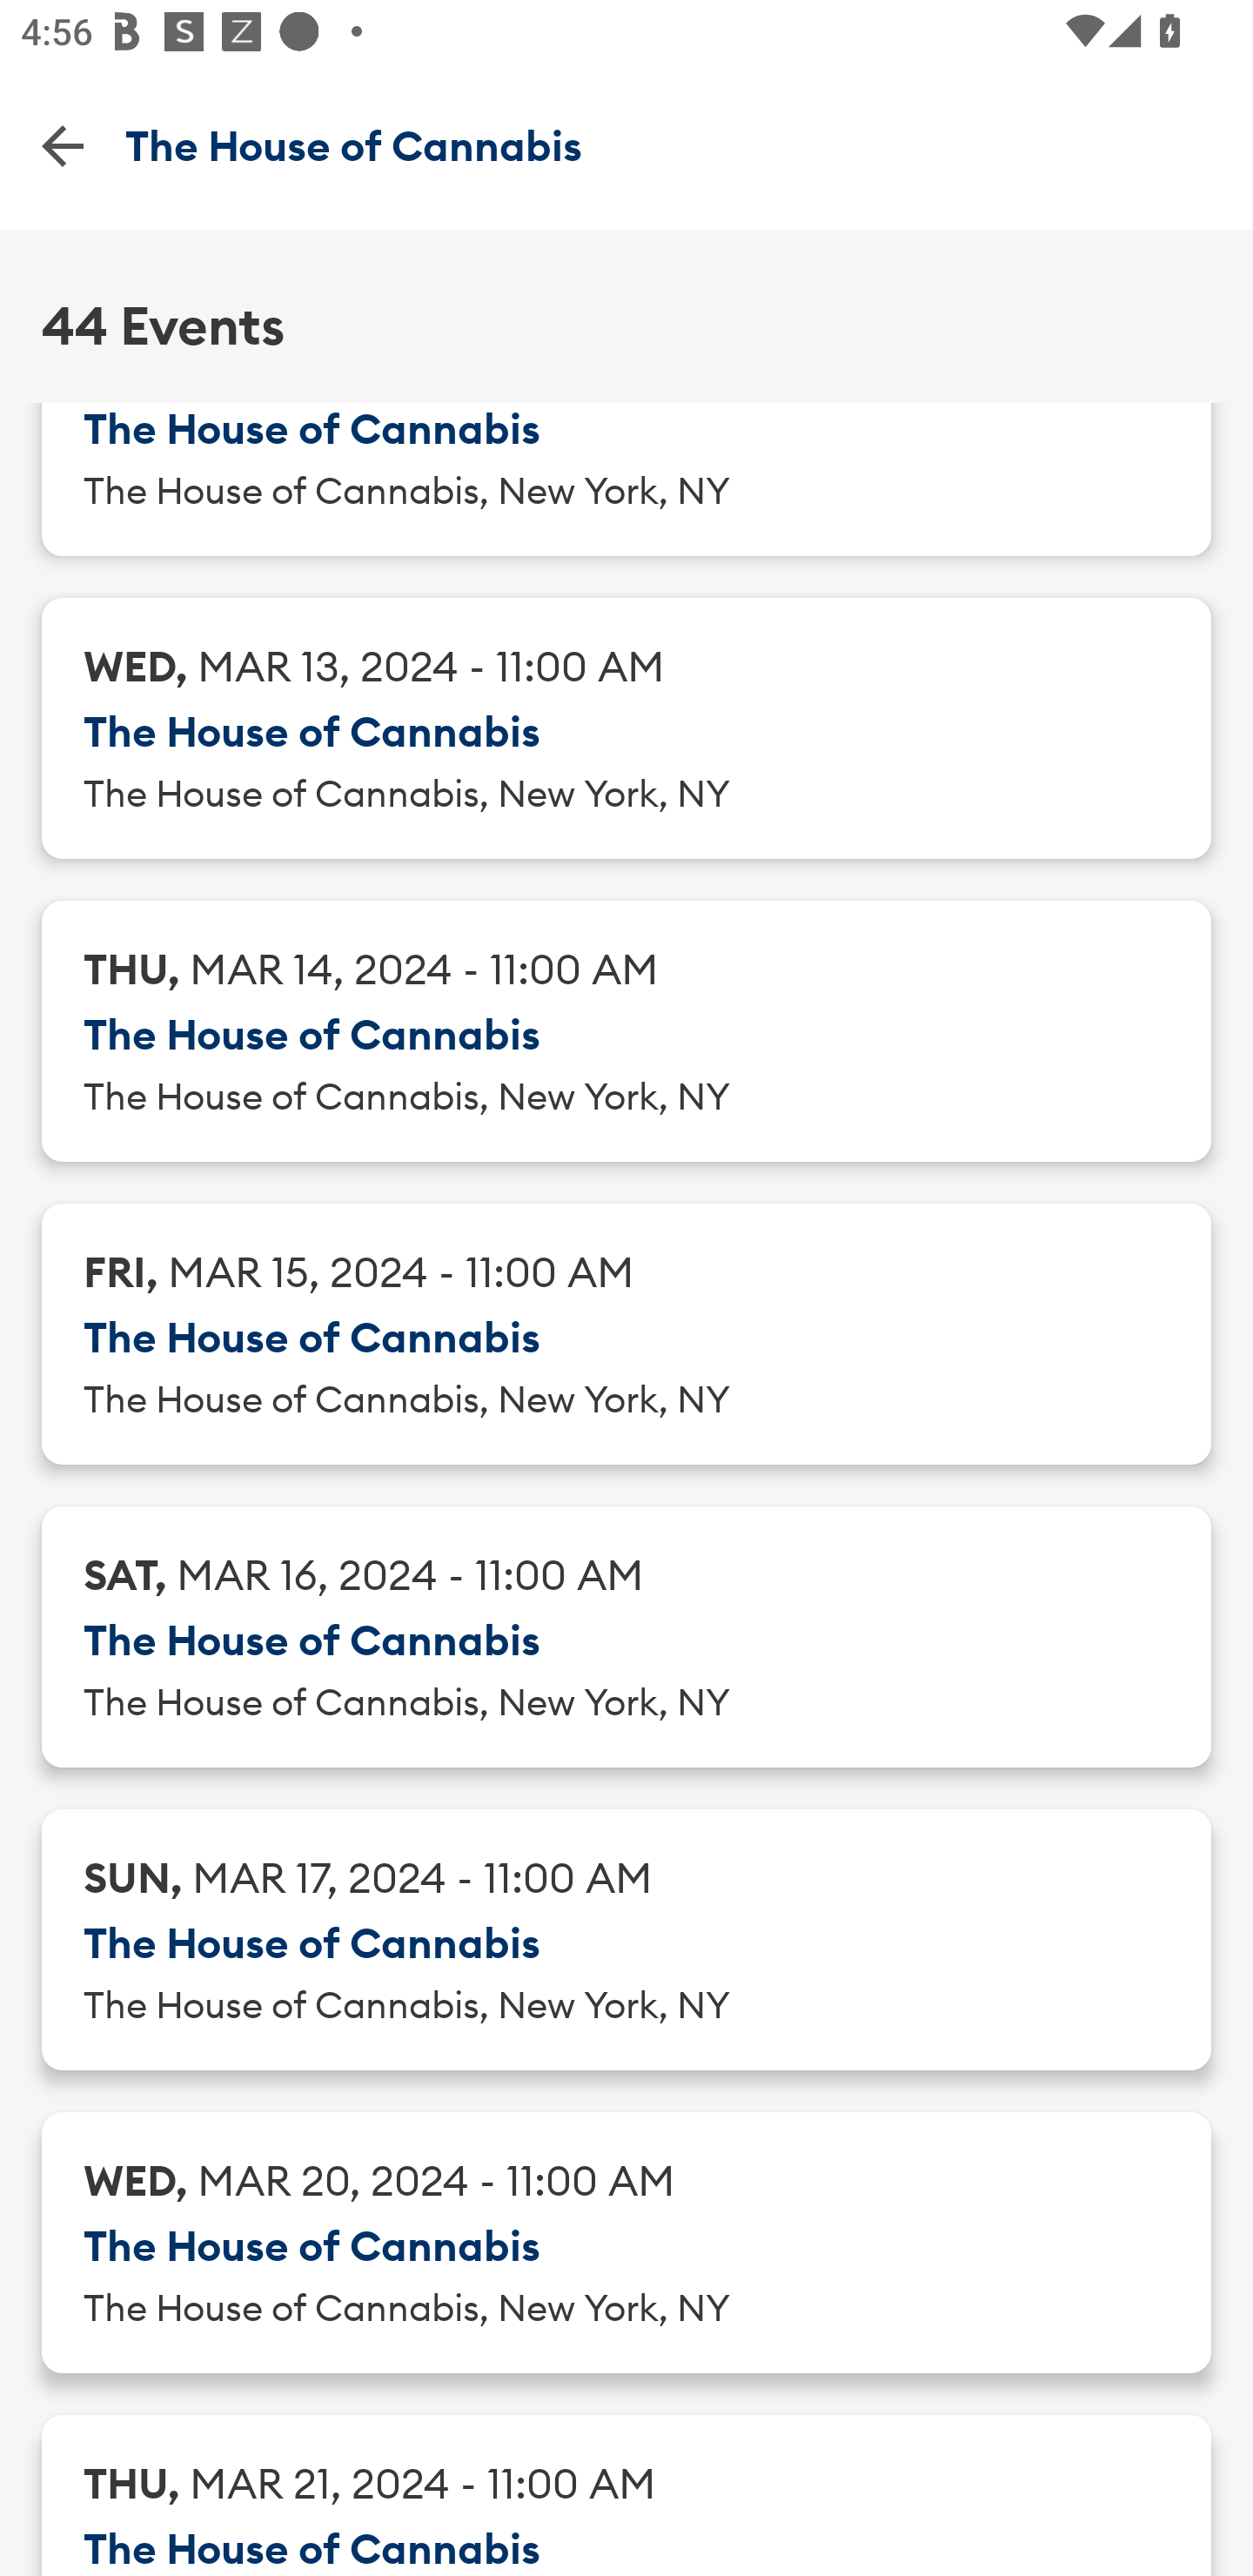  Describe the element at coordinates (626, 2496) in the screenshot. I see `THU, MAR 21, 2024 - 11:00 AM The House of Cannabis` at that location.